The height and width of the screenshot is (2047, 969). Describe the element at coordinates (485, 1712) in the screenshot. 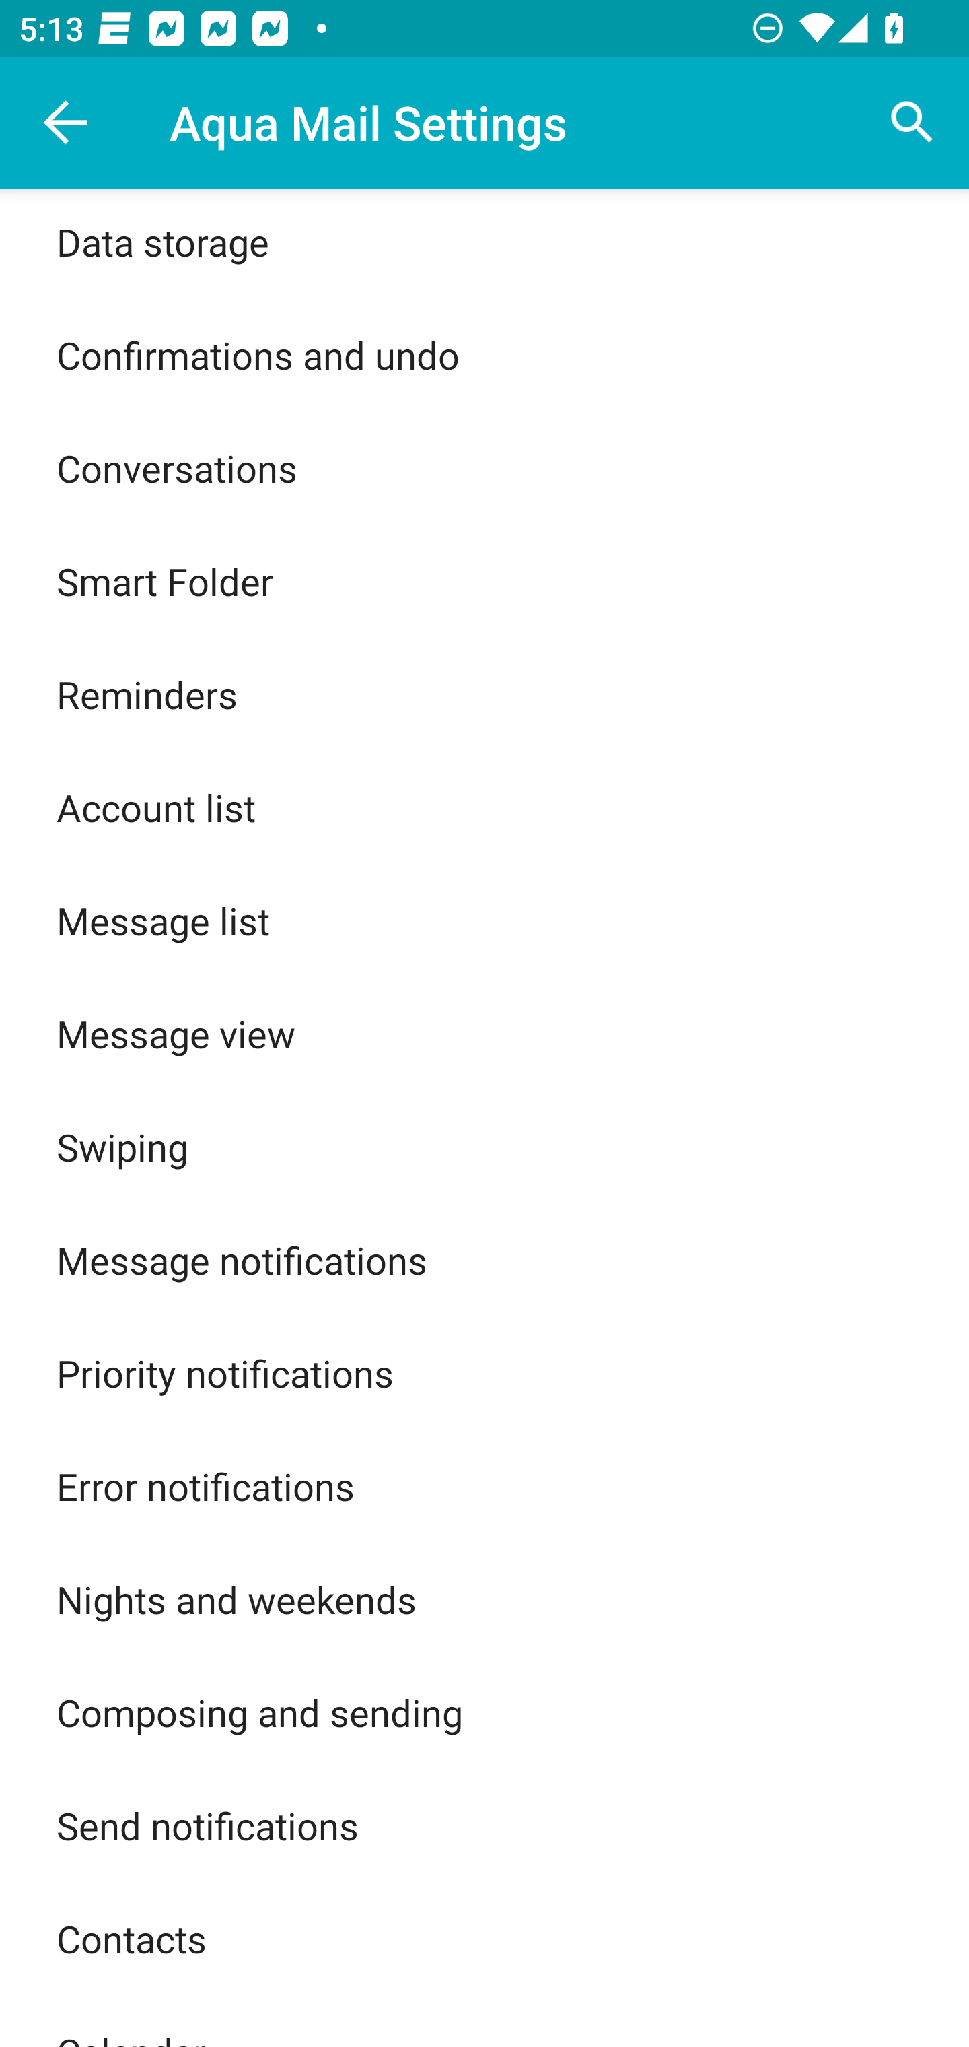

I see `Composing and sending` at that location.